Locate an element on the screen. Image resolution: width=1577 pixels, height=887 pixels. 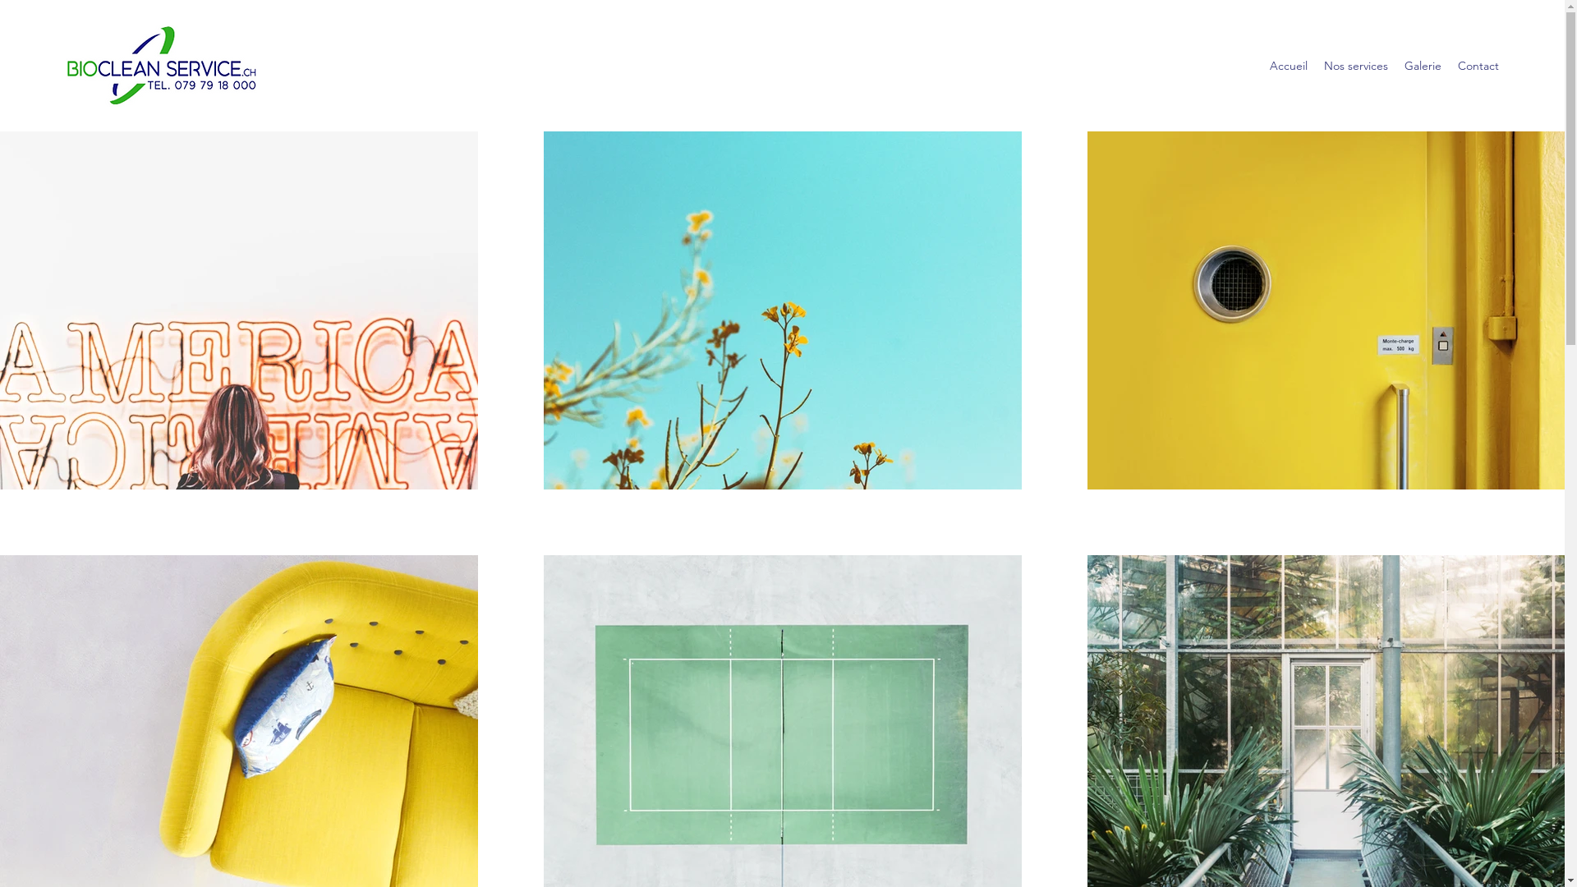
Nos services is located at coordinates (1356, 66).